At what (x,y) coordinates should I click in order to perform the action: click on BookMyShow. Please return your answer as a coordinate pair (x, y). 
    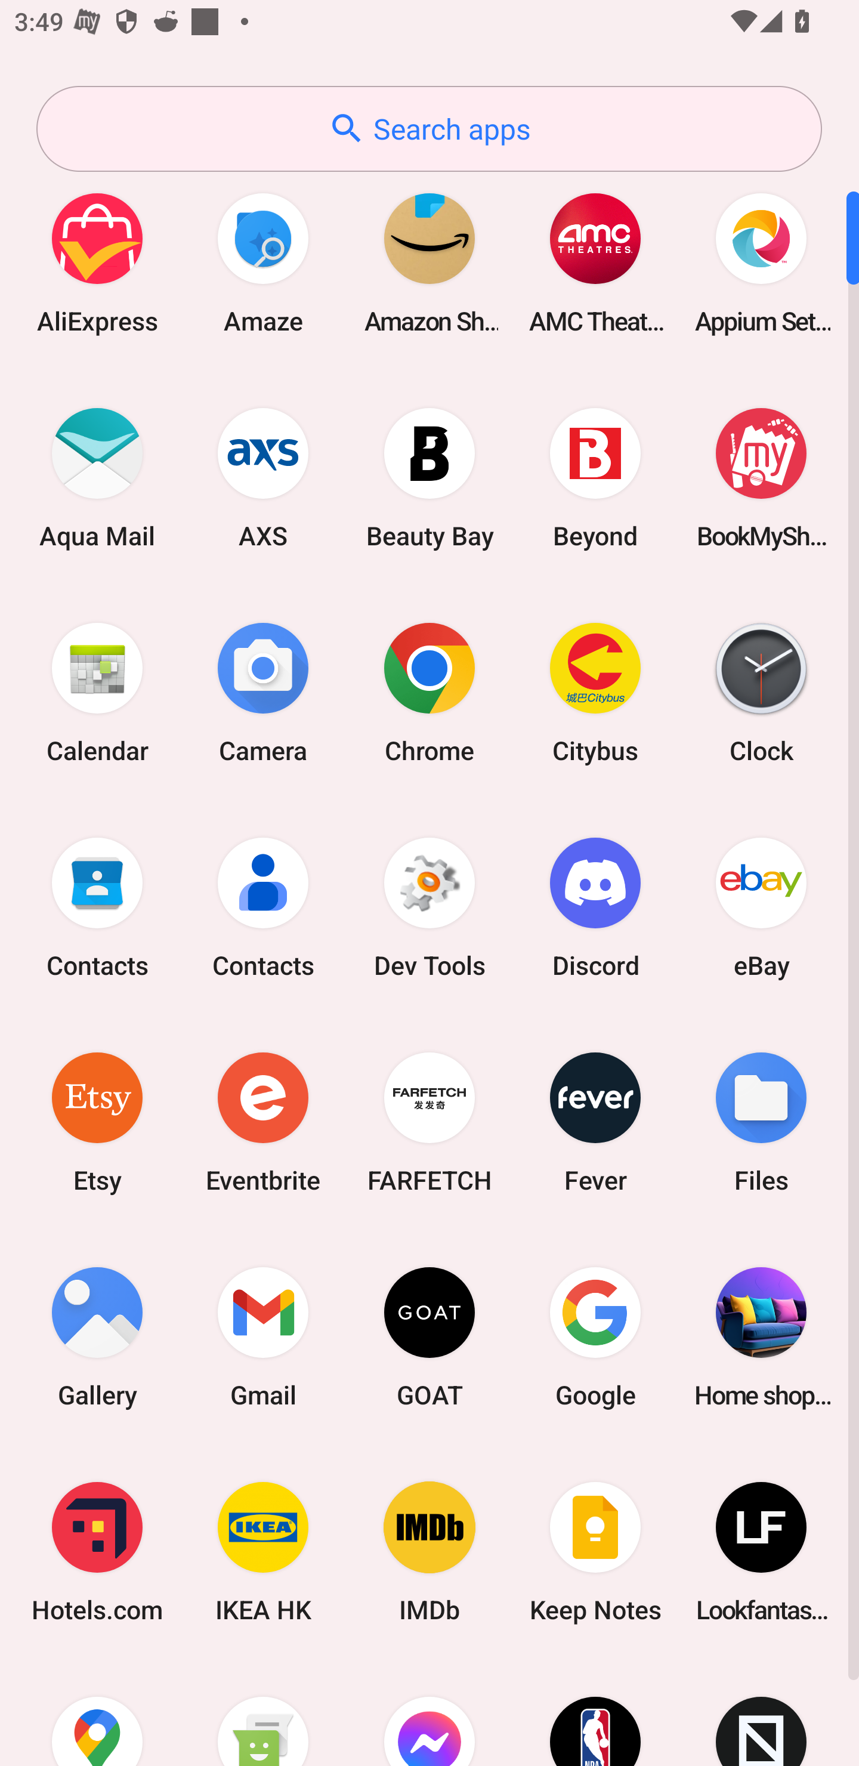
    Looking at the image, I should click on (761, 477).